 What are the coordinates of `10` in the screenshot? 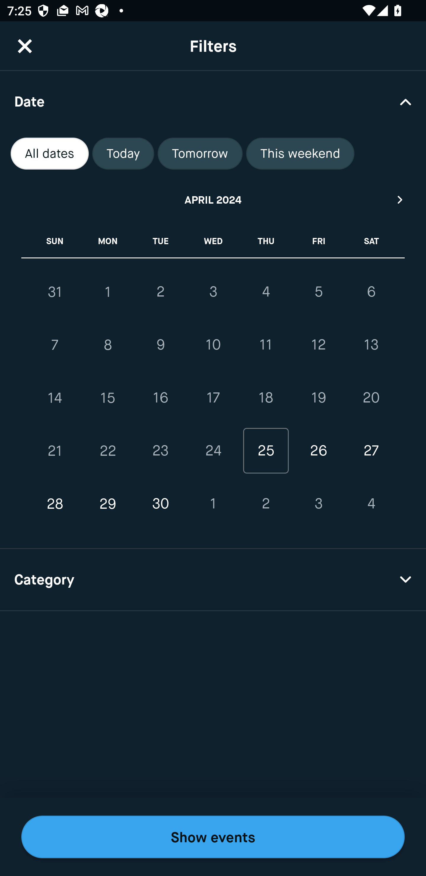 It's located at (213, 345).